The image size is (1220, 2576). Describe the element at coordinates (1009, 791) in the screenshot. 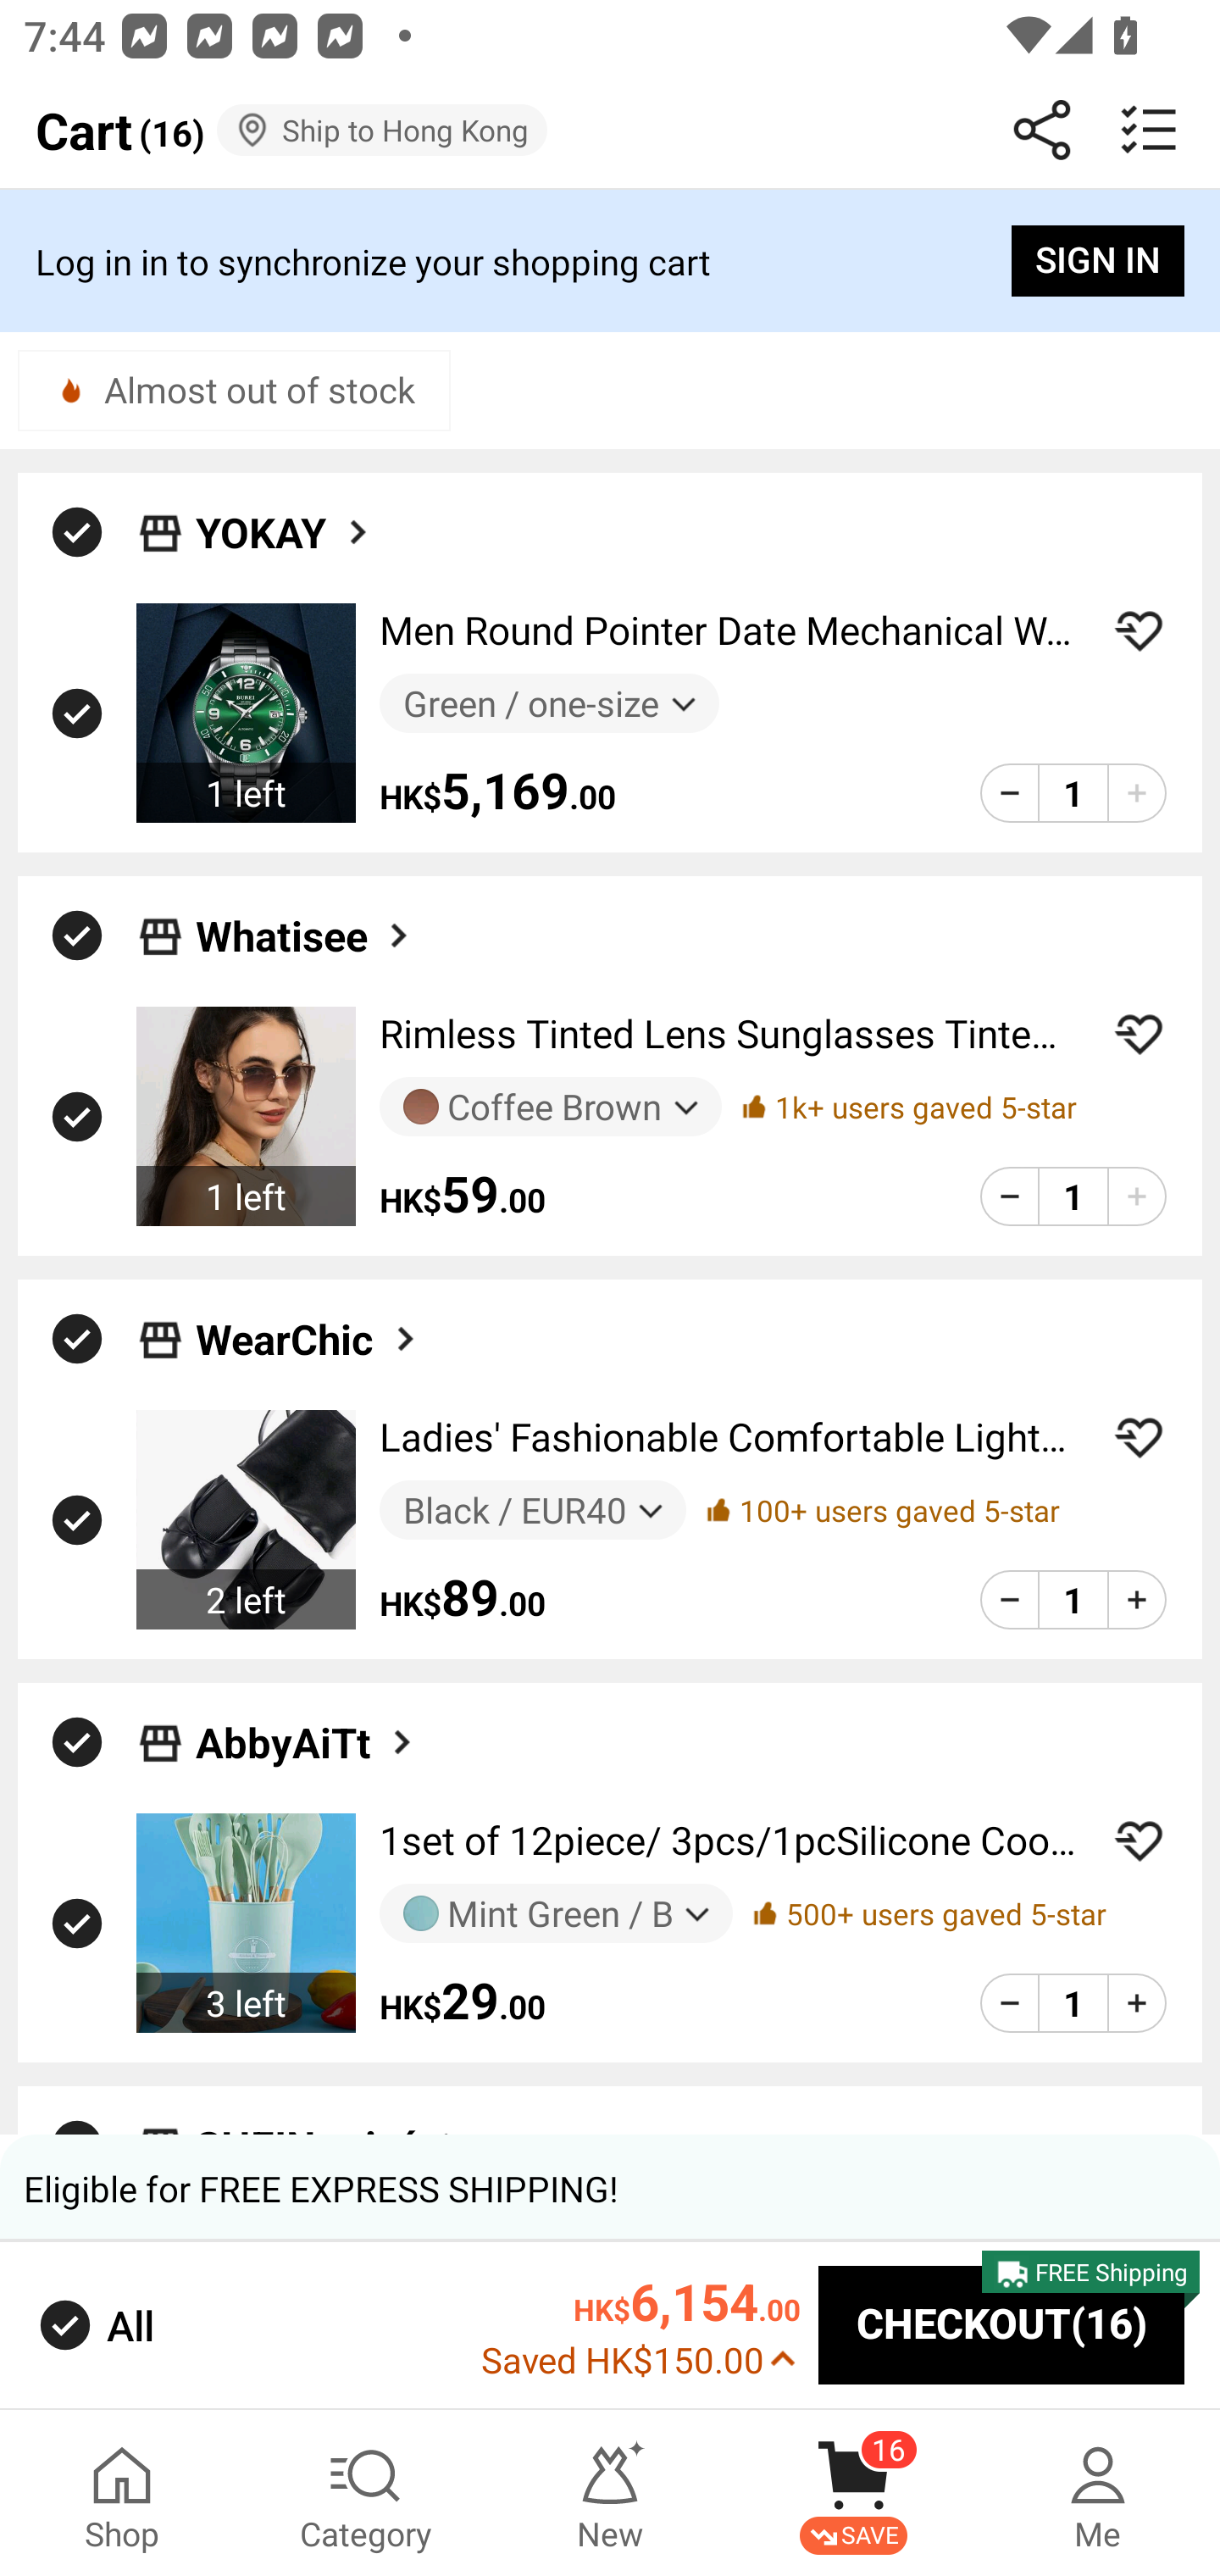

I see `product quantity minus 1` at that location.